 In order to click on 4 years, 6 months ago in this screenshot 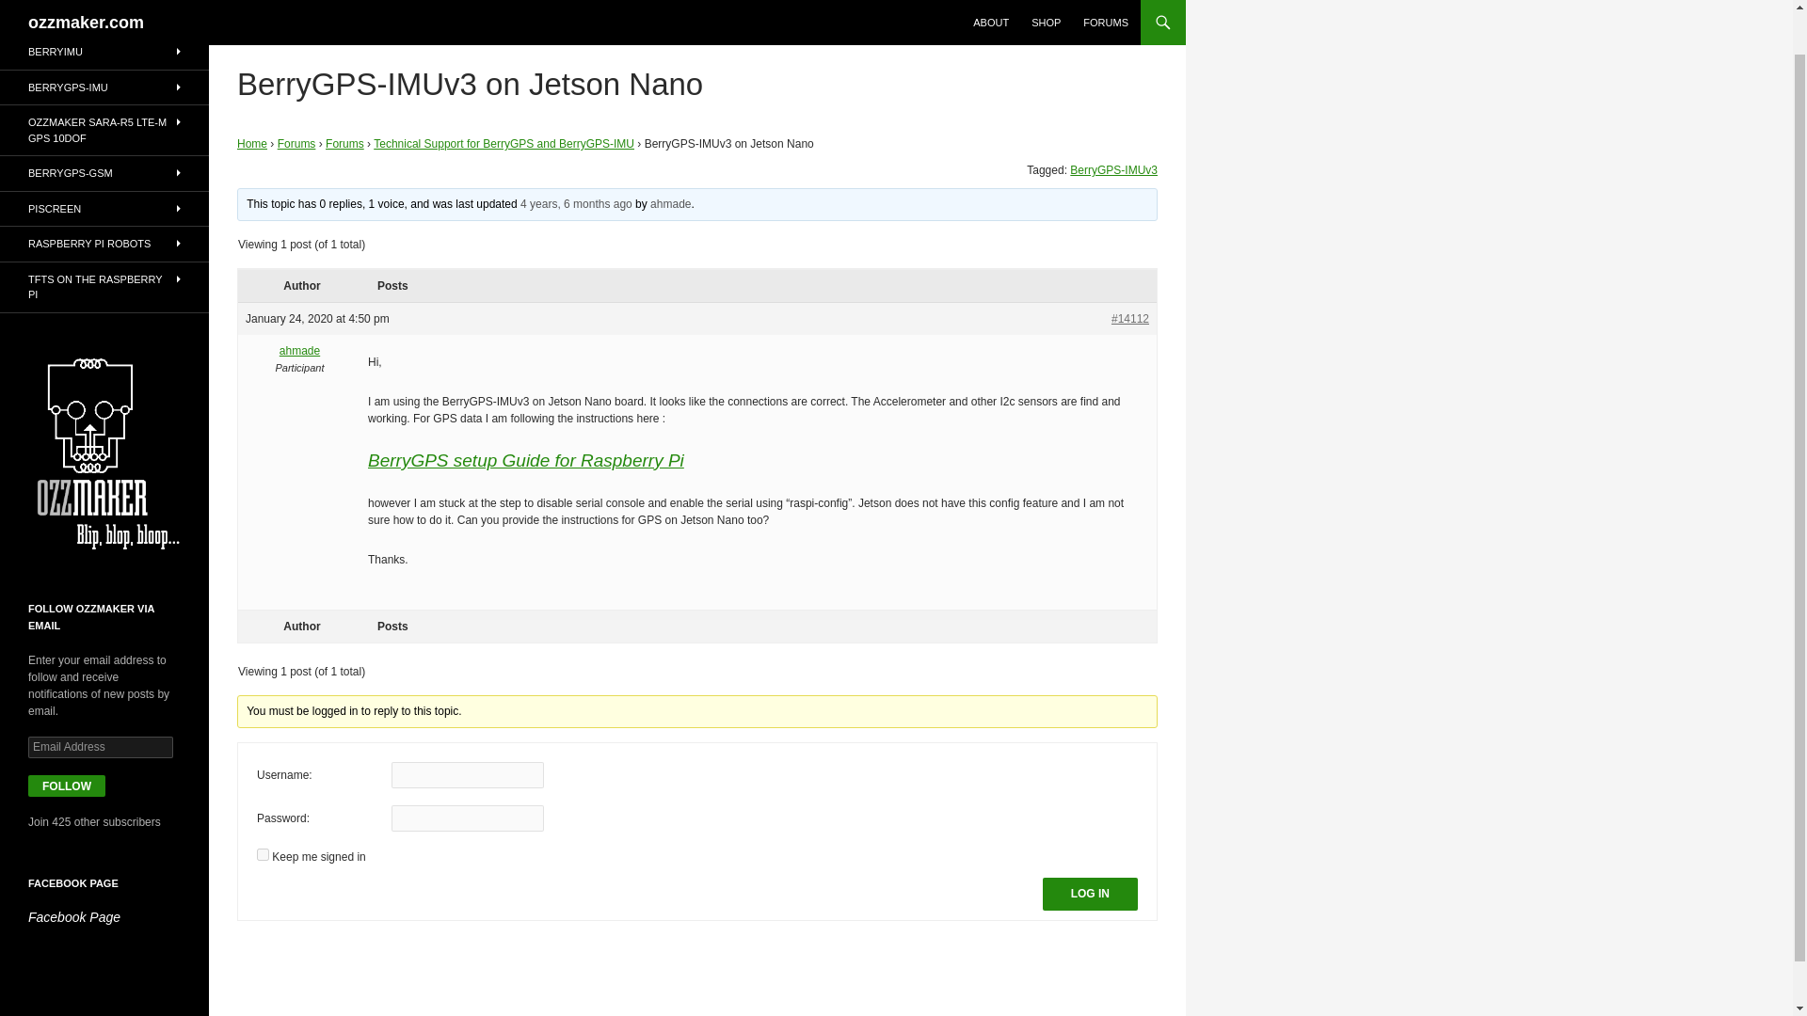, I will do `click(576, 203)`.